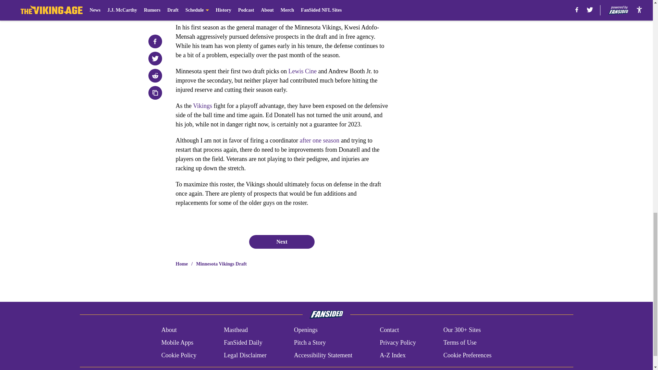 The image size is (658, 370). I want to click on after one season, so click(319, 140).